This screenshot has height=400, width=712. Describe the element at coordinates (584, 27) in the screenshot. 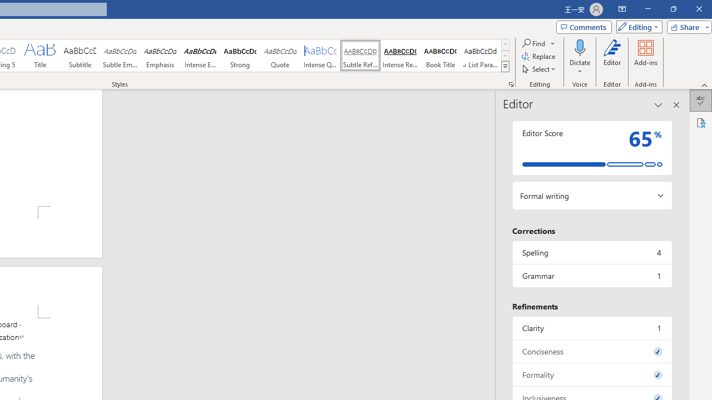

I see `Comments` at that location.